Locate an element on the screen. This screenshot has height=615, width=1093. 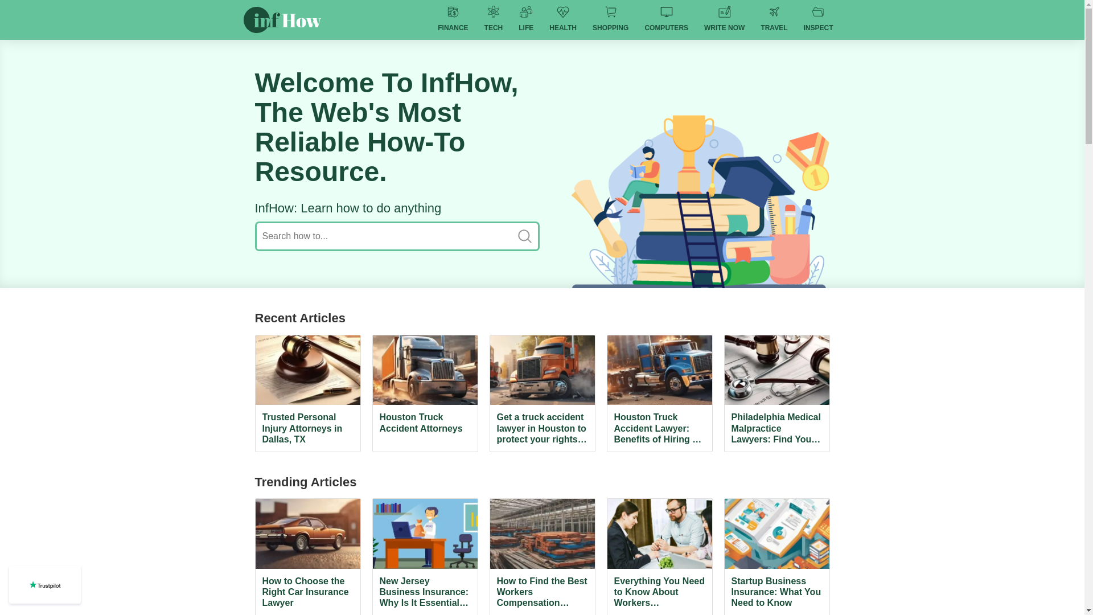
Customer reviews powered by Trustpilot is located at coordinates (44, 584).